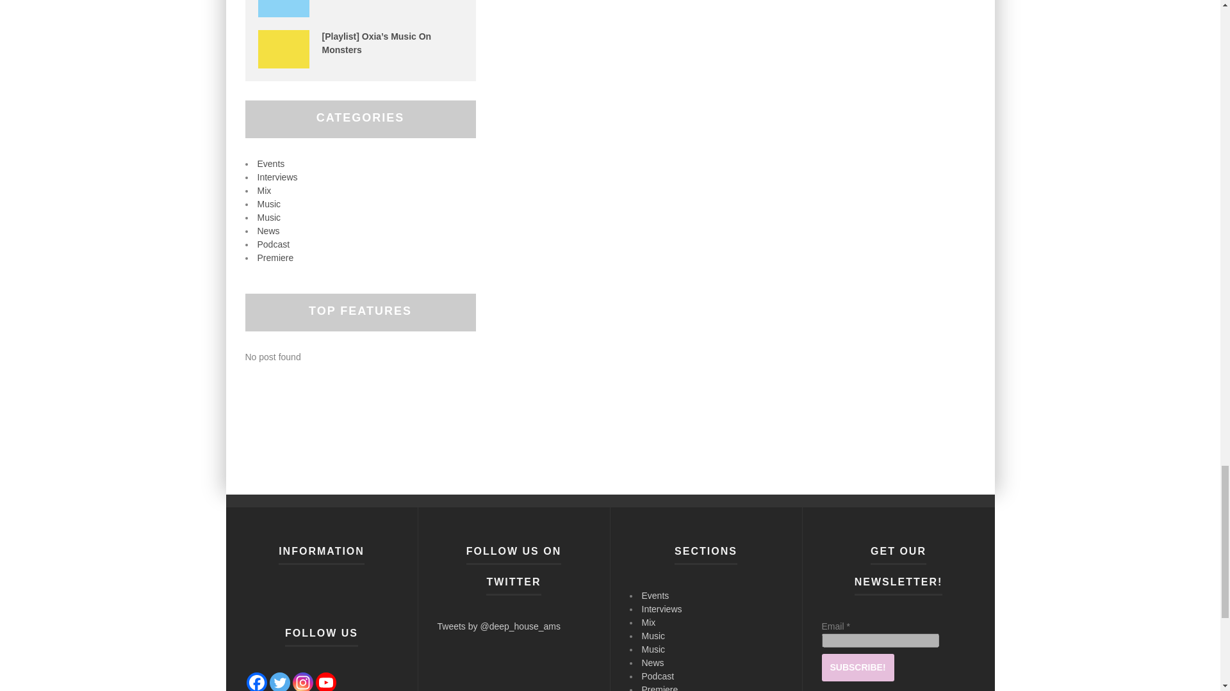  I want to click on Youtube, so click(325, 681).